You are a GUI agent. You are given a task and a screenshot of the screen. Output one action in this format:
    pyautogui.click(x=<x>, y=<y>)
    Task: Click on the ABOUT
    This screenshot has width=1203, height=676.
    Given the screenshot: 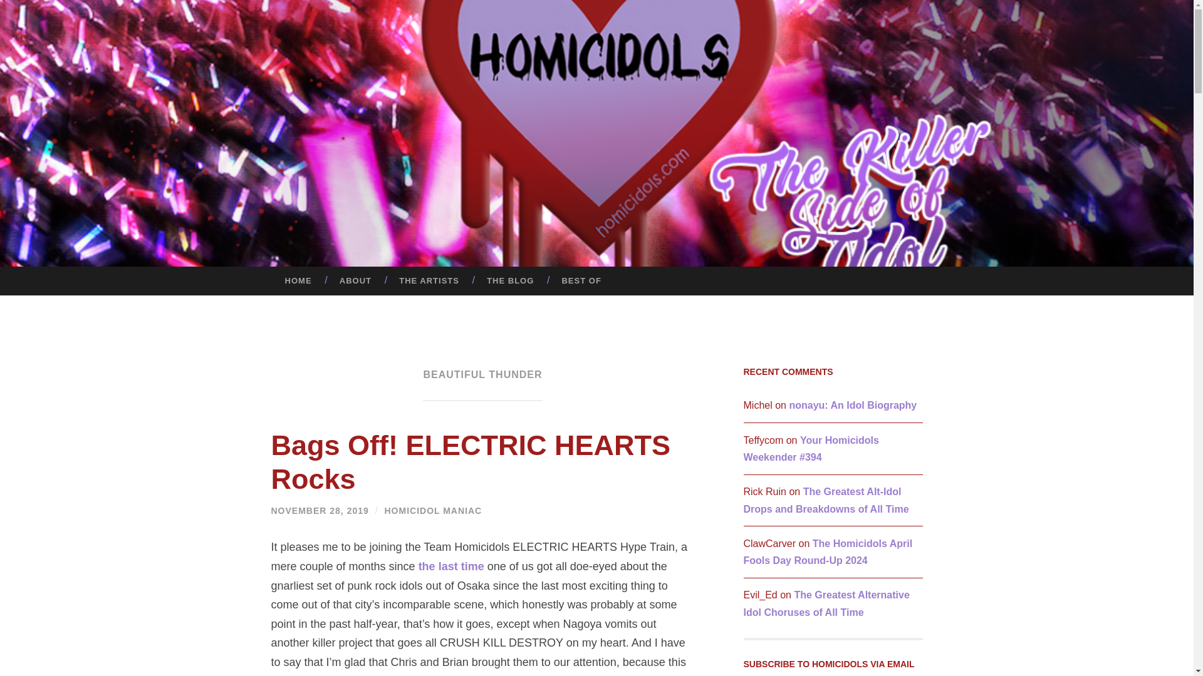 What is the action you would take?
    pyautogui.click(x=355, y=280)
    